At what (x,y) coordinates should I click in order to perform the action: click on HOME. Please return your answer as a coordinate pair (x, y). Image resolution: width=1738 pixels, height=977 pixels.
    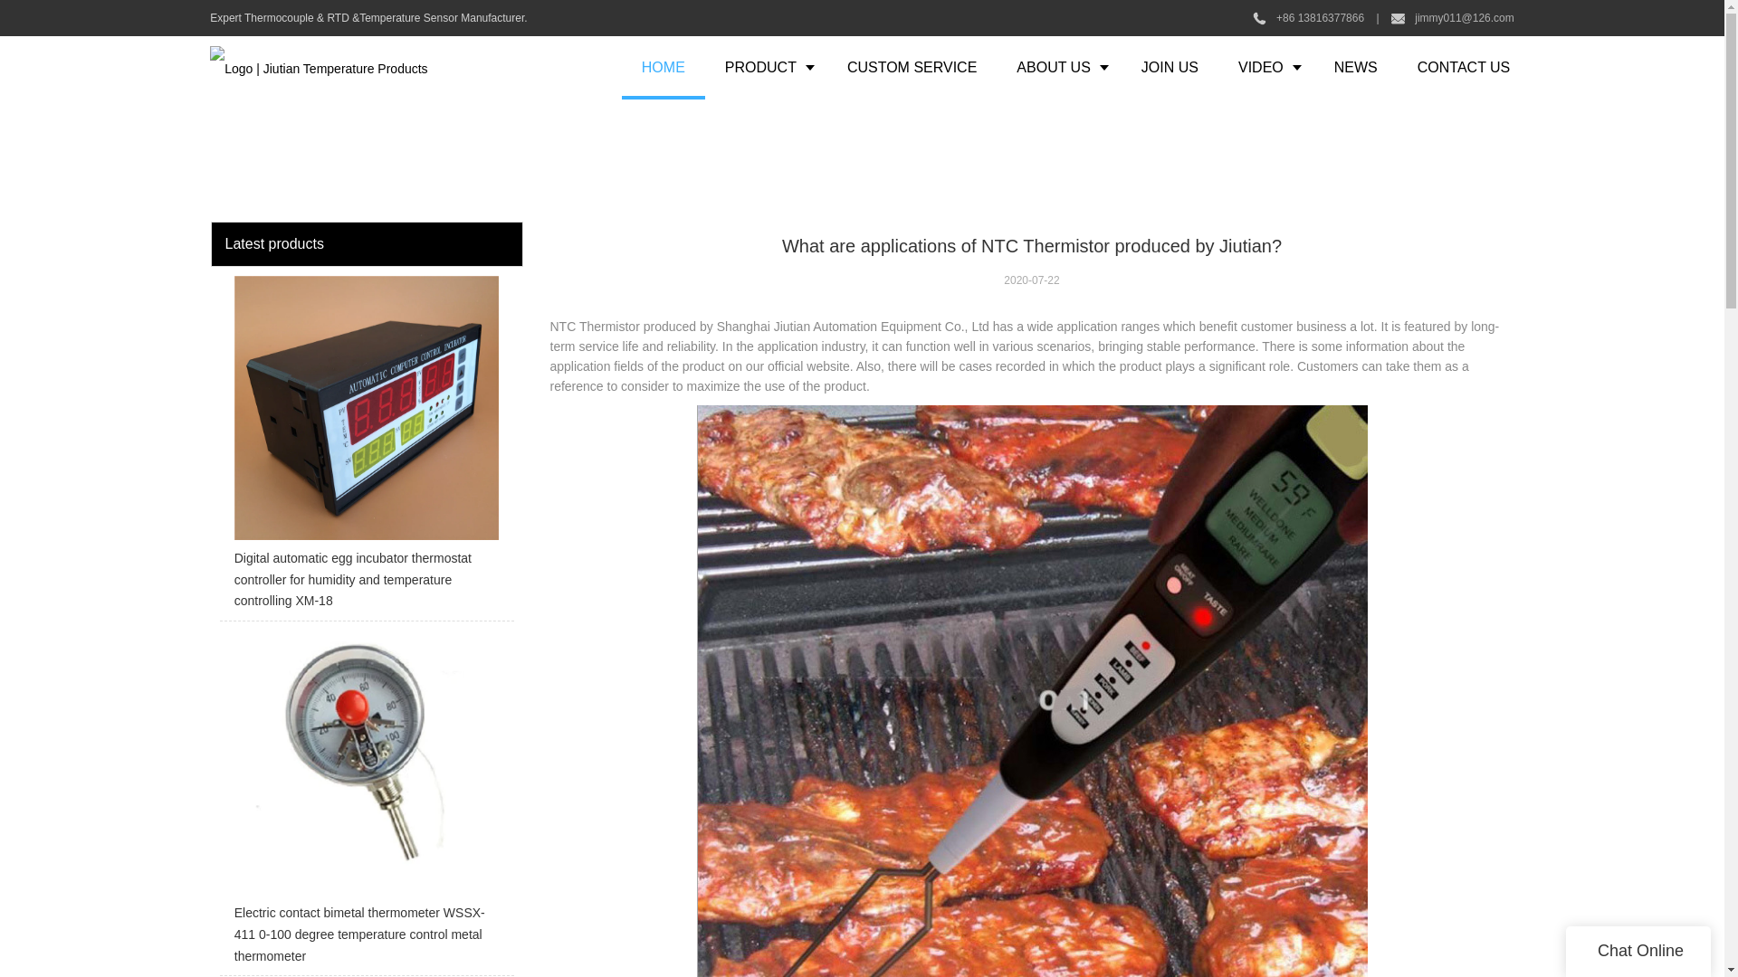
    Looking at the image, I should click on (664, 67).